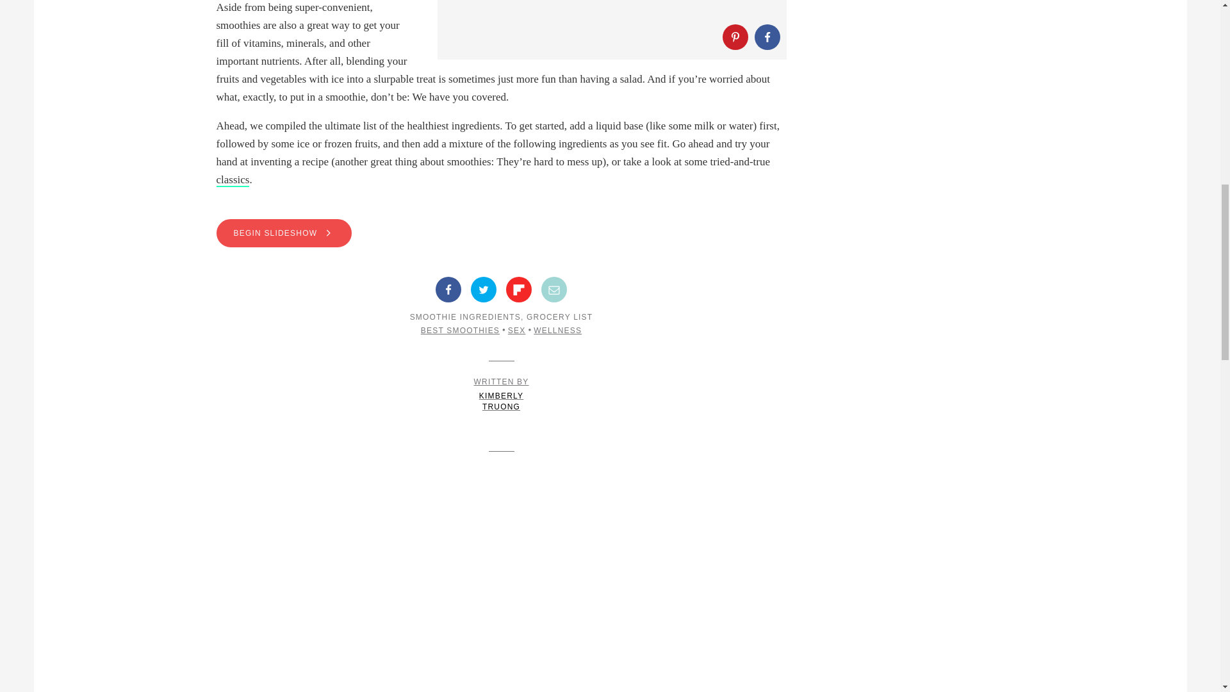 Image resolution: width=1230 pixels, height=692 pixels. Describe the element at coordinates (284, 233) in the screenshot. I see `BEGIN SLIDESHOW` at that location.